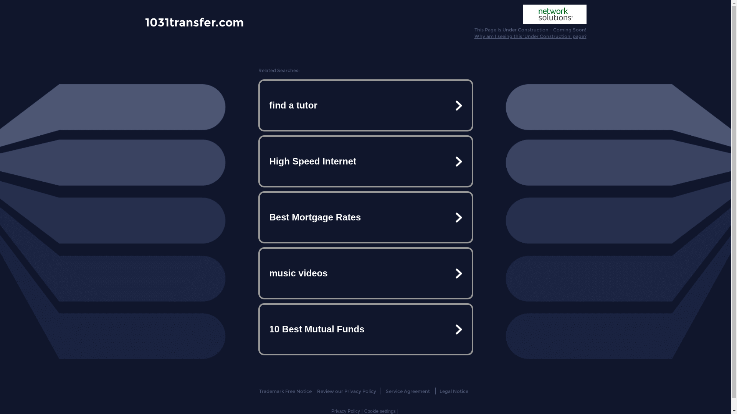 The width and height of the screenshot is (737, 414). I want to click on music videos, so click(365, 273).